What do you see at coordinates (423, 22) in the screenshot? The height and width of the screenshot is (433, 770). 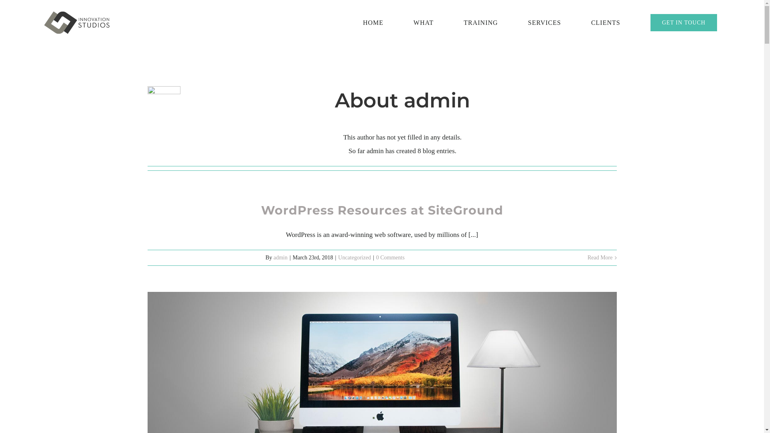 I see `WHAT` at bounding box center [423, 22].